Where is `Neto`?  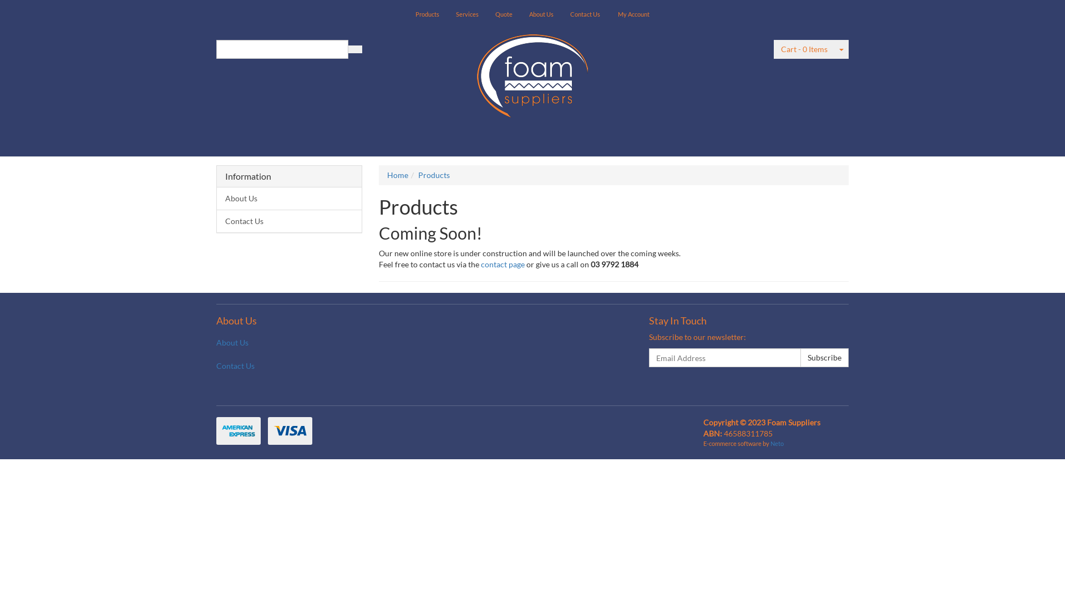 Neto is located at coordinates (777, 444).